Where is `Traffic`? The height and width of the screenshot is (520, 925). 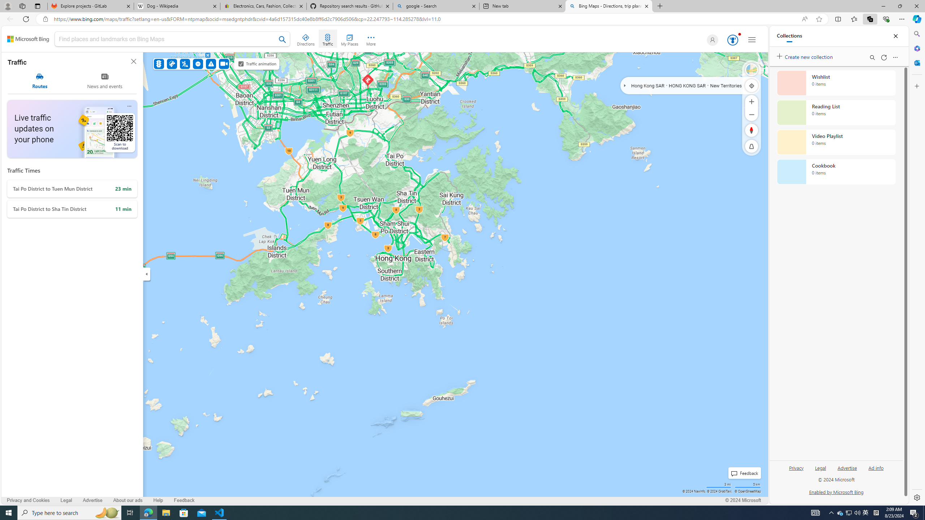 Traffic is located at coordinates (158, 64).